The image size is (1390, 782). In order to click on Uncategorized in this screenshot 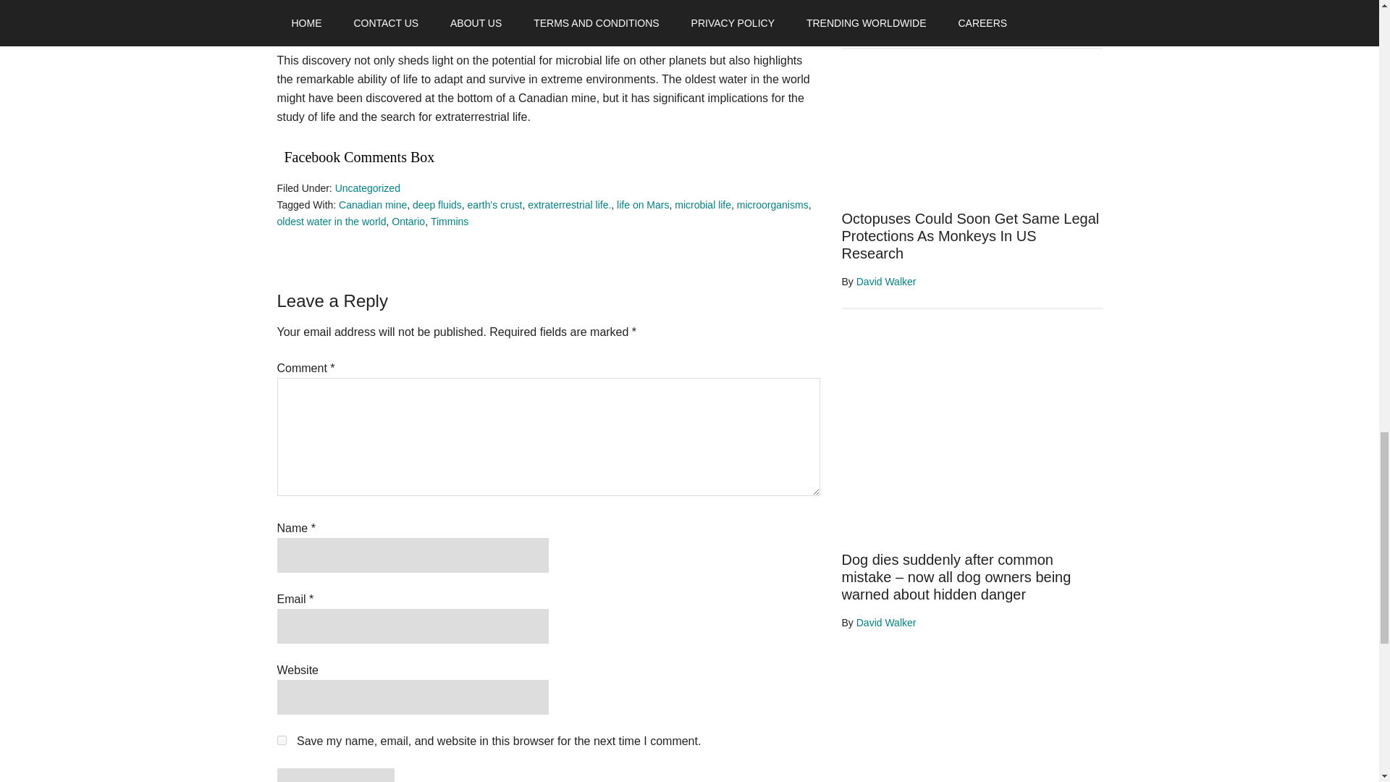, I will do `click(367, 188)`.